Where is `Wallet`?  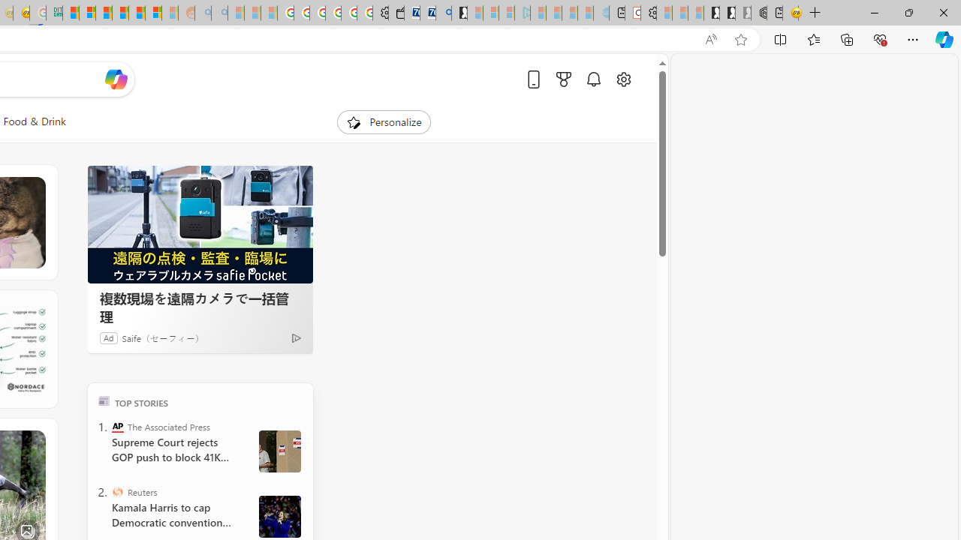
Wallet is located at coordinates (396, 13).